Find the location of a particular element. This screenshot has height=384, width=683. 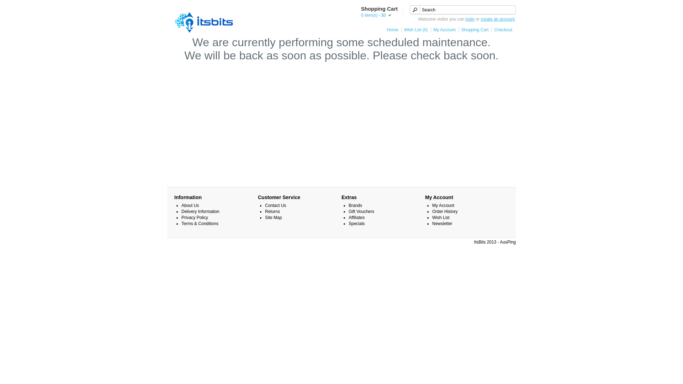

Search is located at coordinates (463, 10).